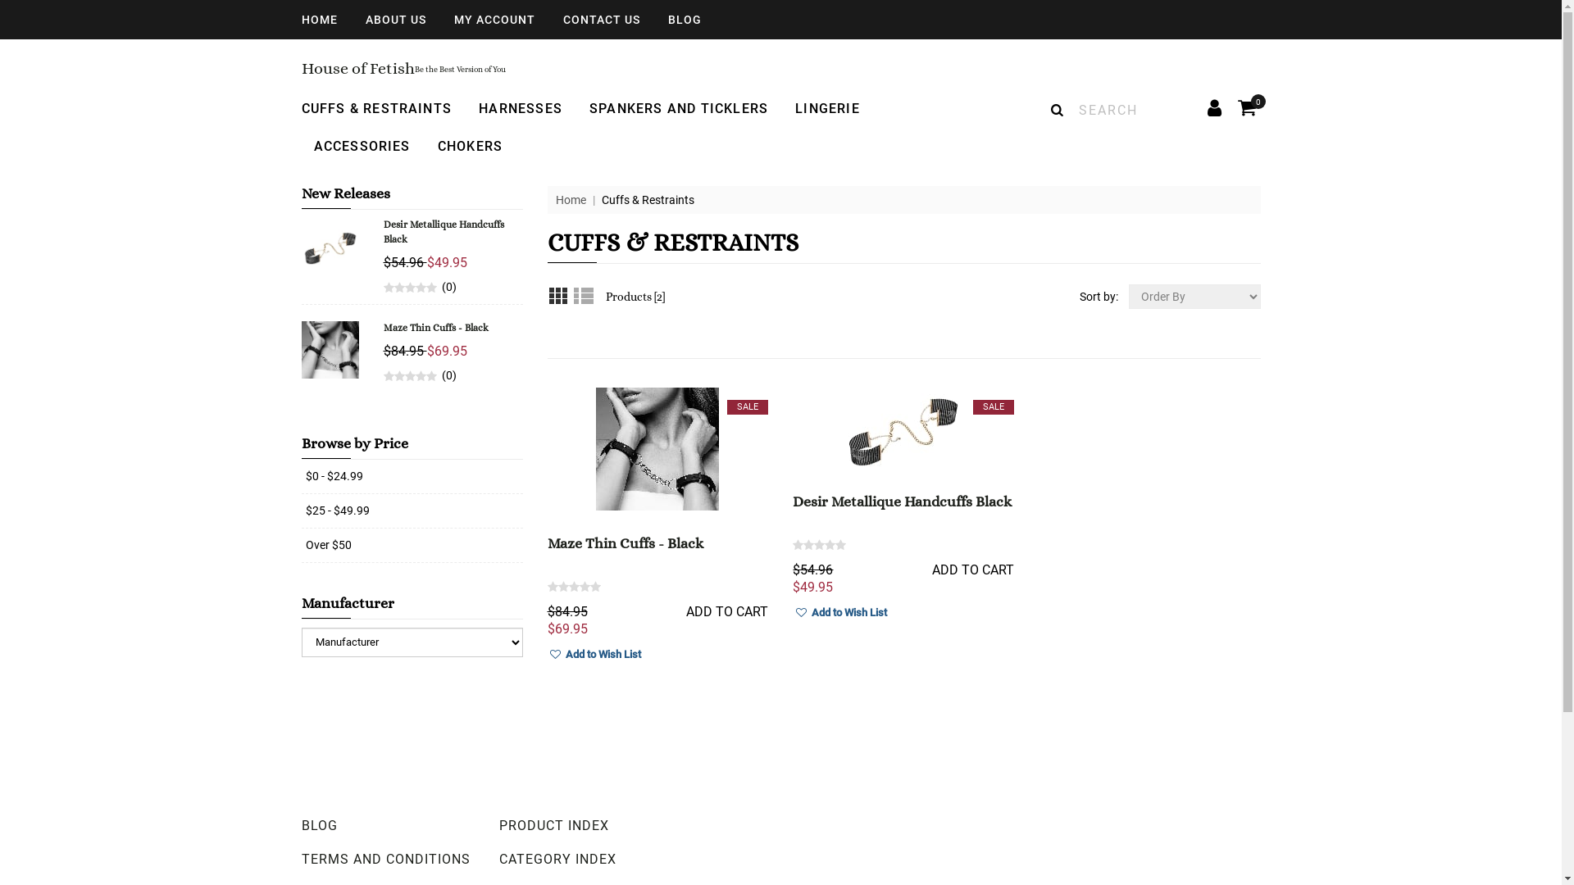 The width and height of the screenshot is (1574, 885). What do you see at coordinates (839, 613) in the screenshot?
I see `Add to Wish List` at bounding box center [839, 613].